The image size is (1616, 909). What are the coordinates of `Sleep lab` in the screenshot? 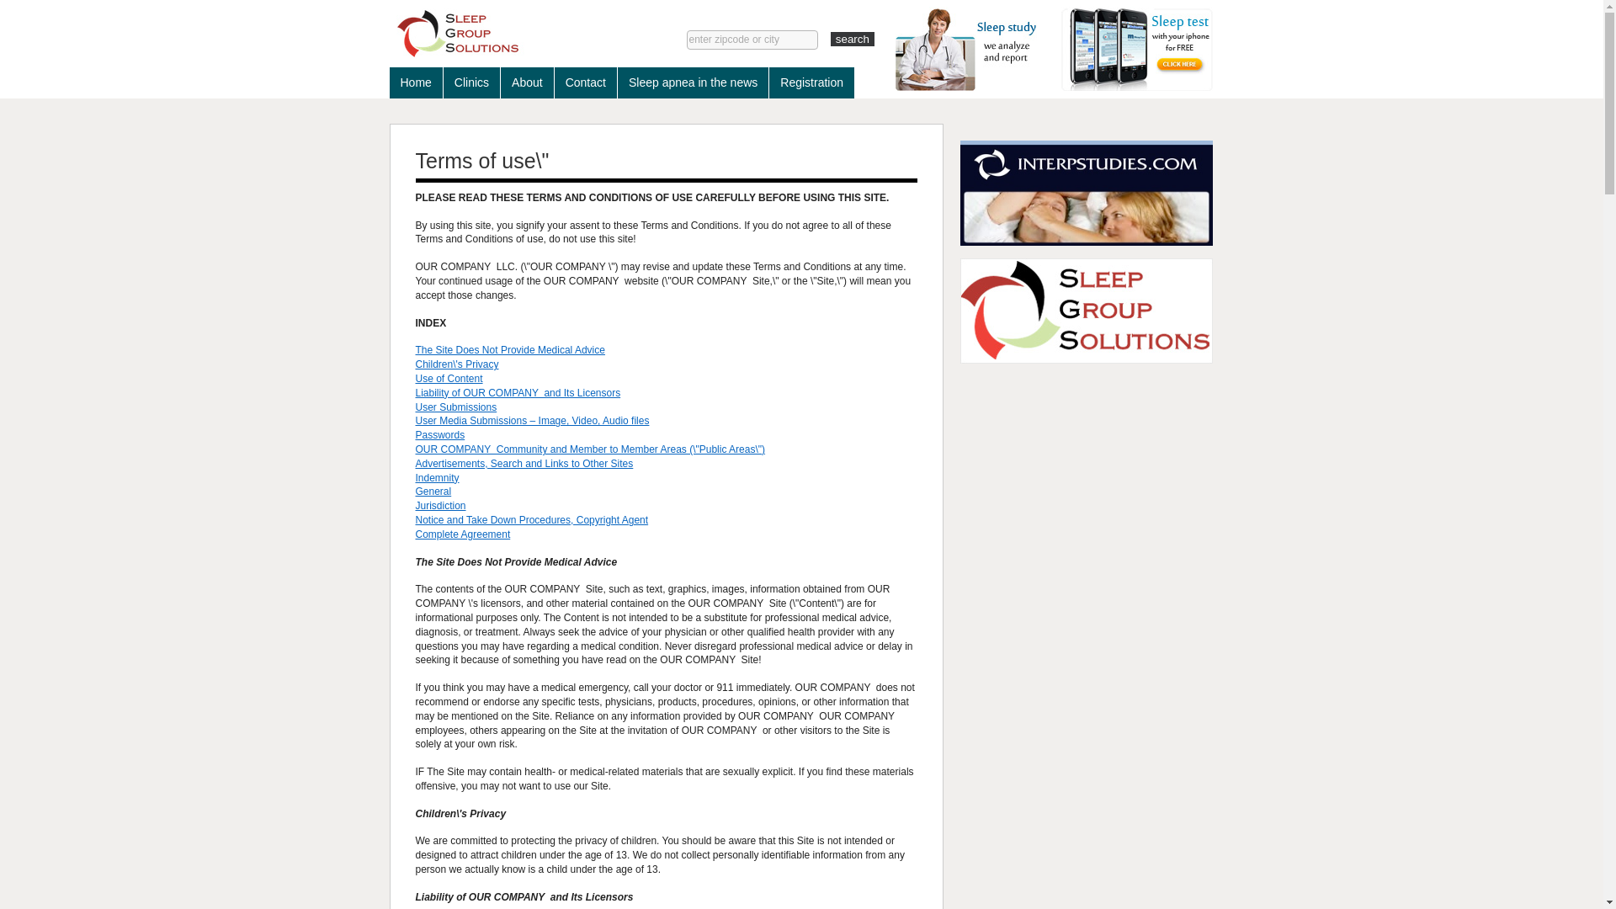 It's located at (512, 34).